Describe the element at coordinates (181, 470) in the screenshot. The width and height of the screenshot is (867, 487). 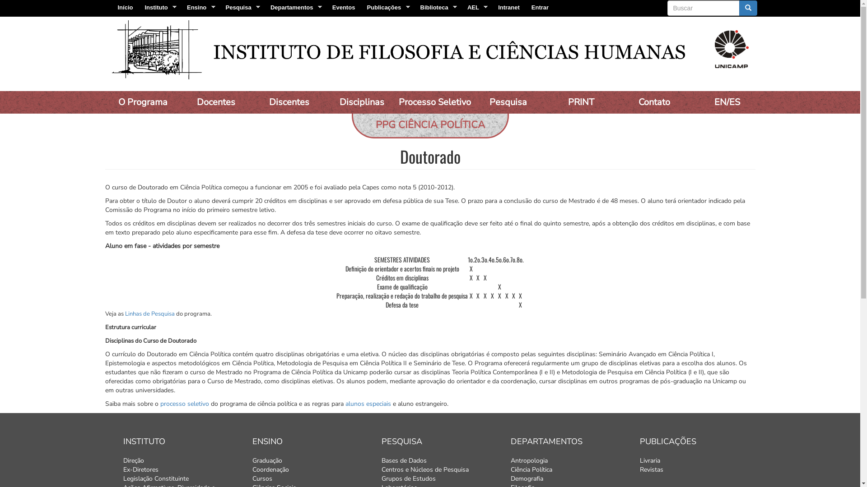
I see `Ex-Diretores` at that location.